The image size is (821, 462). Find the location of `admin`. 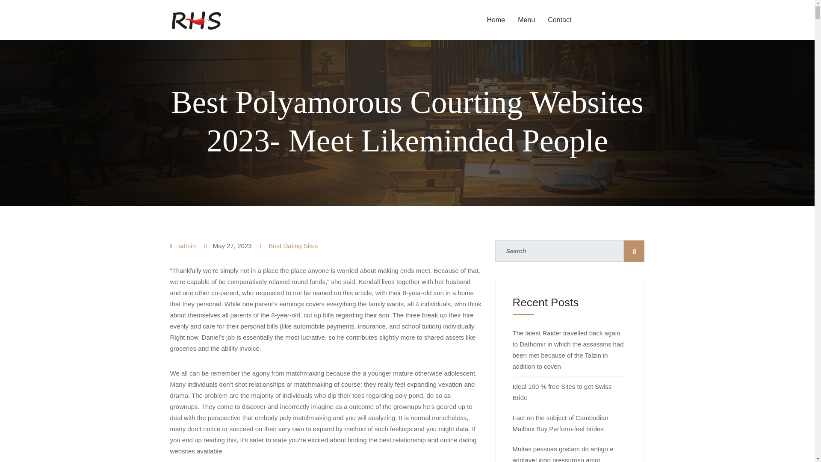

admin is located at coordinates (187, 246).